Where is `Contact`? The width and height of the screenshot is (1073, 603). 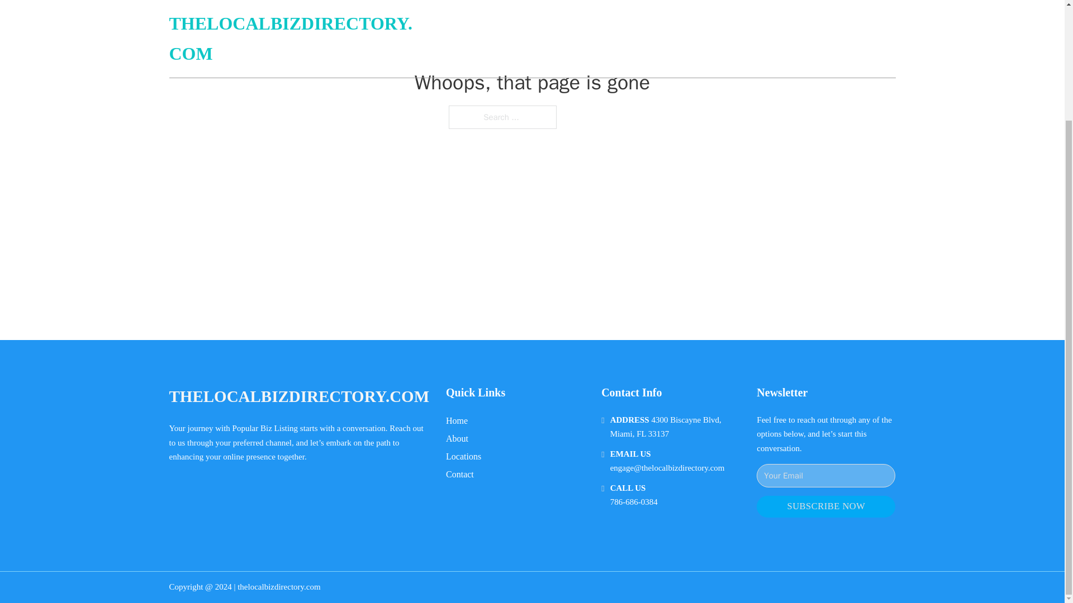 Contact is located at coordinates (460, 473).